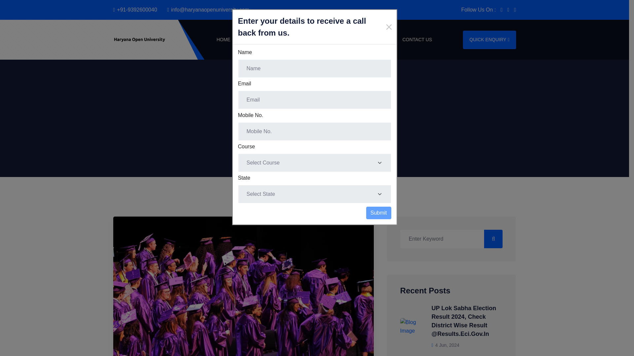 The image size is (634, 356). What do you see at coordinates (502, 10) in the screenshot?
I see `Facebook` at bounding box center [502, 10].